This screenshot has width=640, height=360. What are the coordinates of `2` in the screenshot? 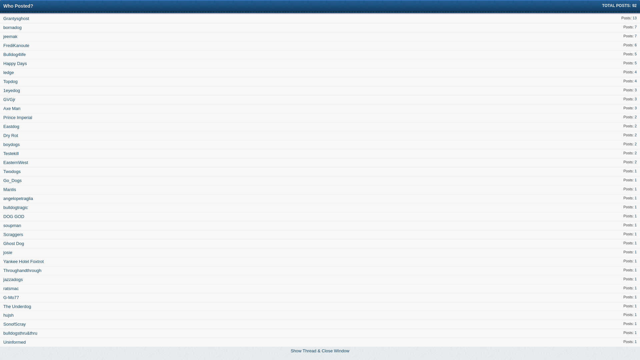 It's located at (636, 126).